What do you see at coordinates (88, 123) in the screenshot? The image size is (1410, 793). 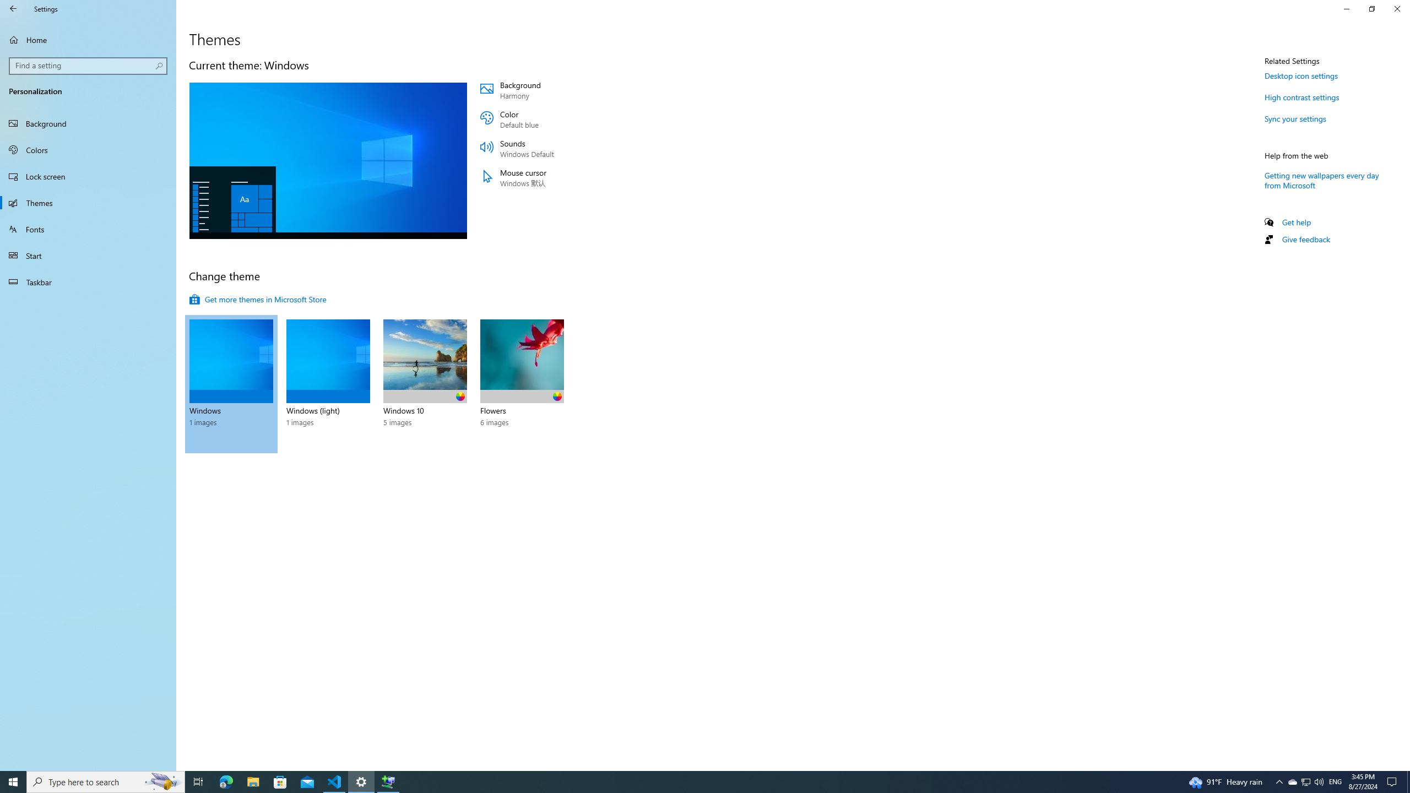 I see `Background` at bounding box center [88, 123].